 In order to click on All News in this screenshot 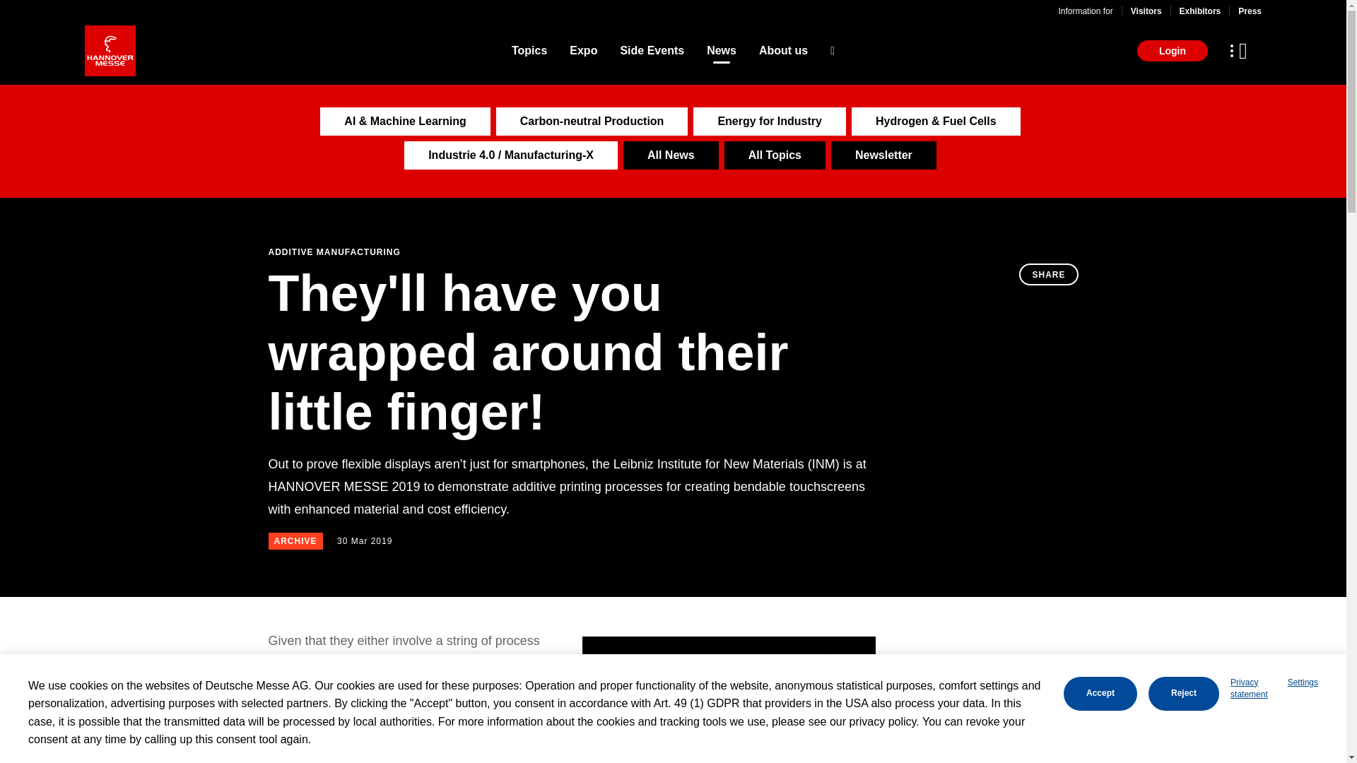, I will do `click(671, 155)`.